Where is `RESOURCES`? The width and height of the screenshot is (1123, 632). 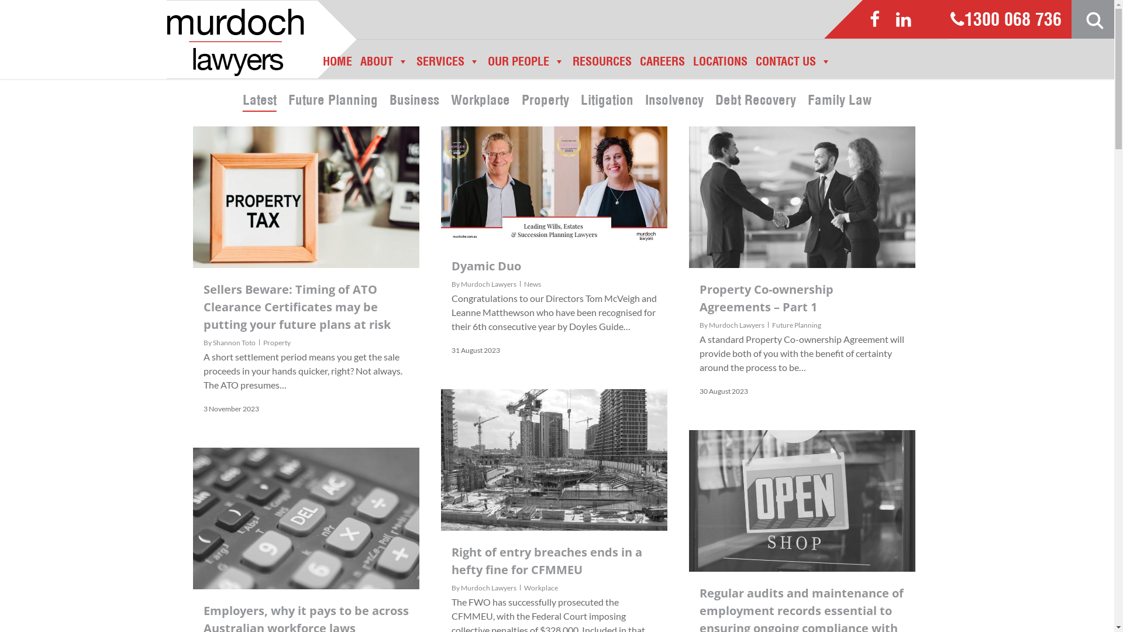
RESOURCES is located at coordinates (602, 66).